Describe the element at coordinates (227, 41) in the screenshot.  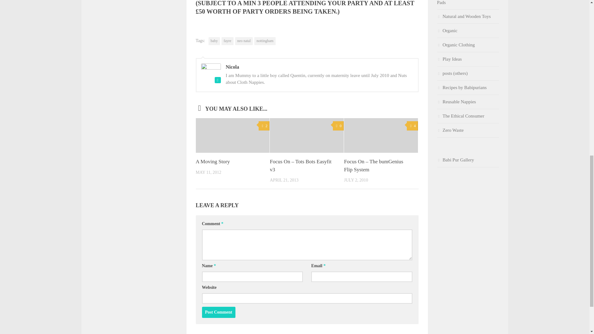
I see `fayre` at that location.